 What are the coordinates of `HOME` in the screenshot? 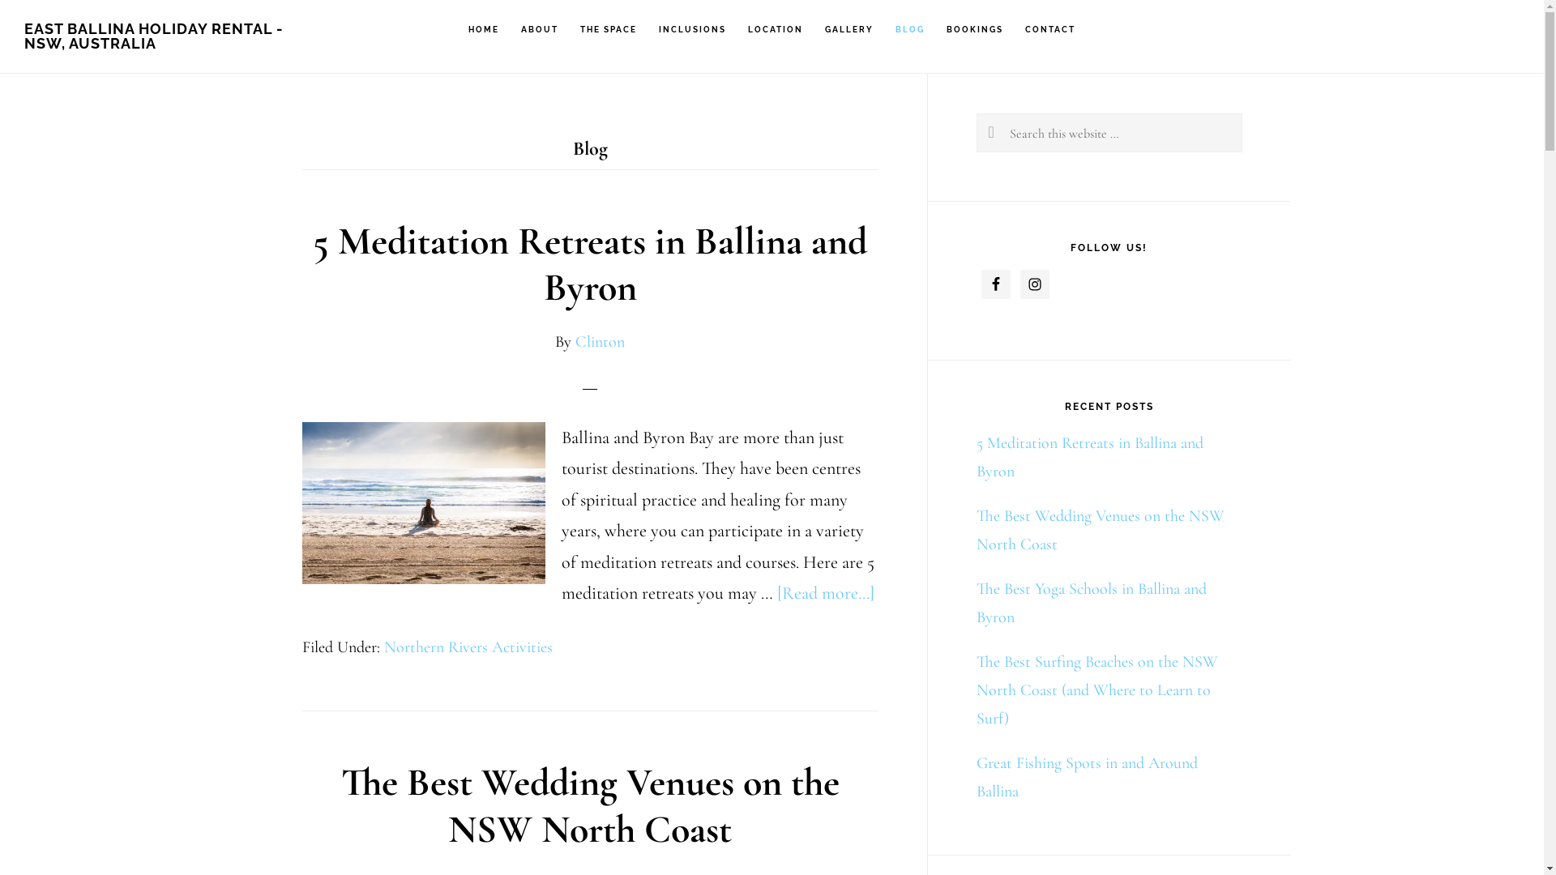 It's located at (484, 30).